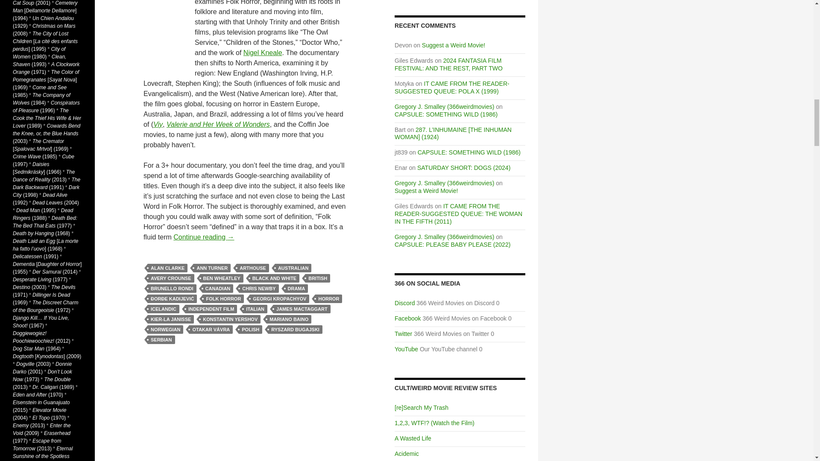 This screenshot has width=820, height=461. I want to click on 366 Weird Movies on Facebook, so click(407, 318).